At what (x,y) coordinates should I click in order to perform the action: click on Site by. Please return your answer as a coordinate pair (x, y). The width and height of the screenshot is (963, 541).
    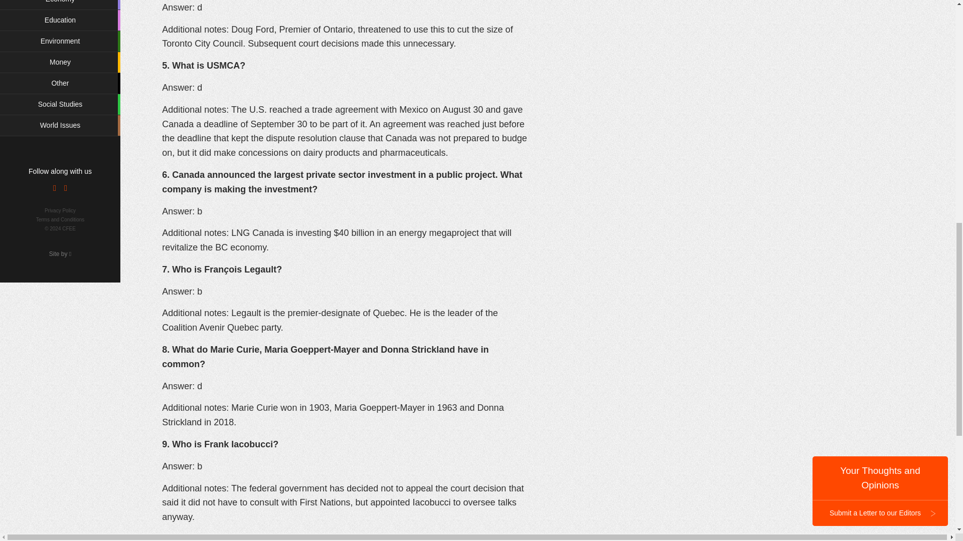
    Looking at the image, I should click on (60, 254).